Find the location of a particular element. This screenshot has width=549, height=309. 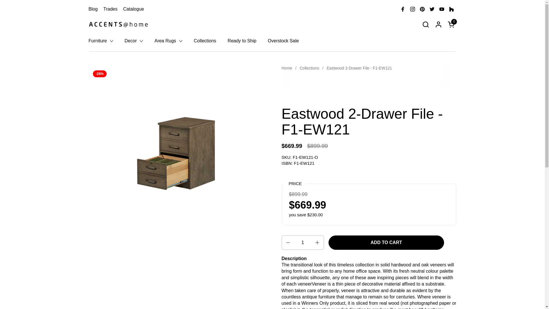

YouTube is located at coordinates (442, 9).